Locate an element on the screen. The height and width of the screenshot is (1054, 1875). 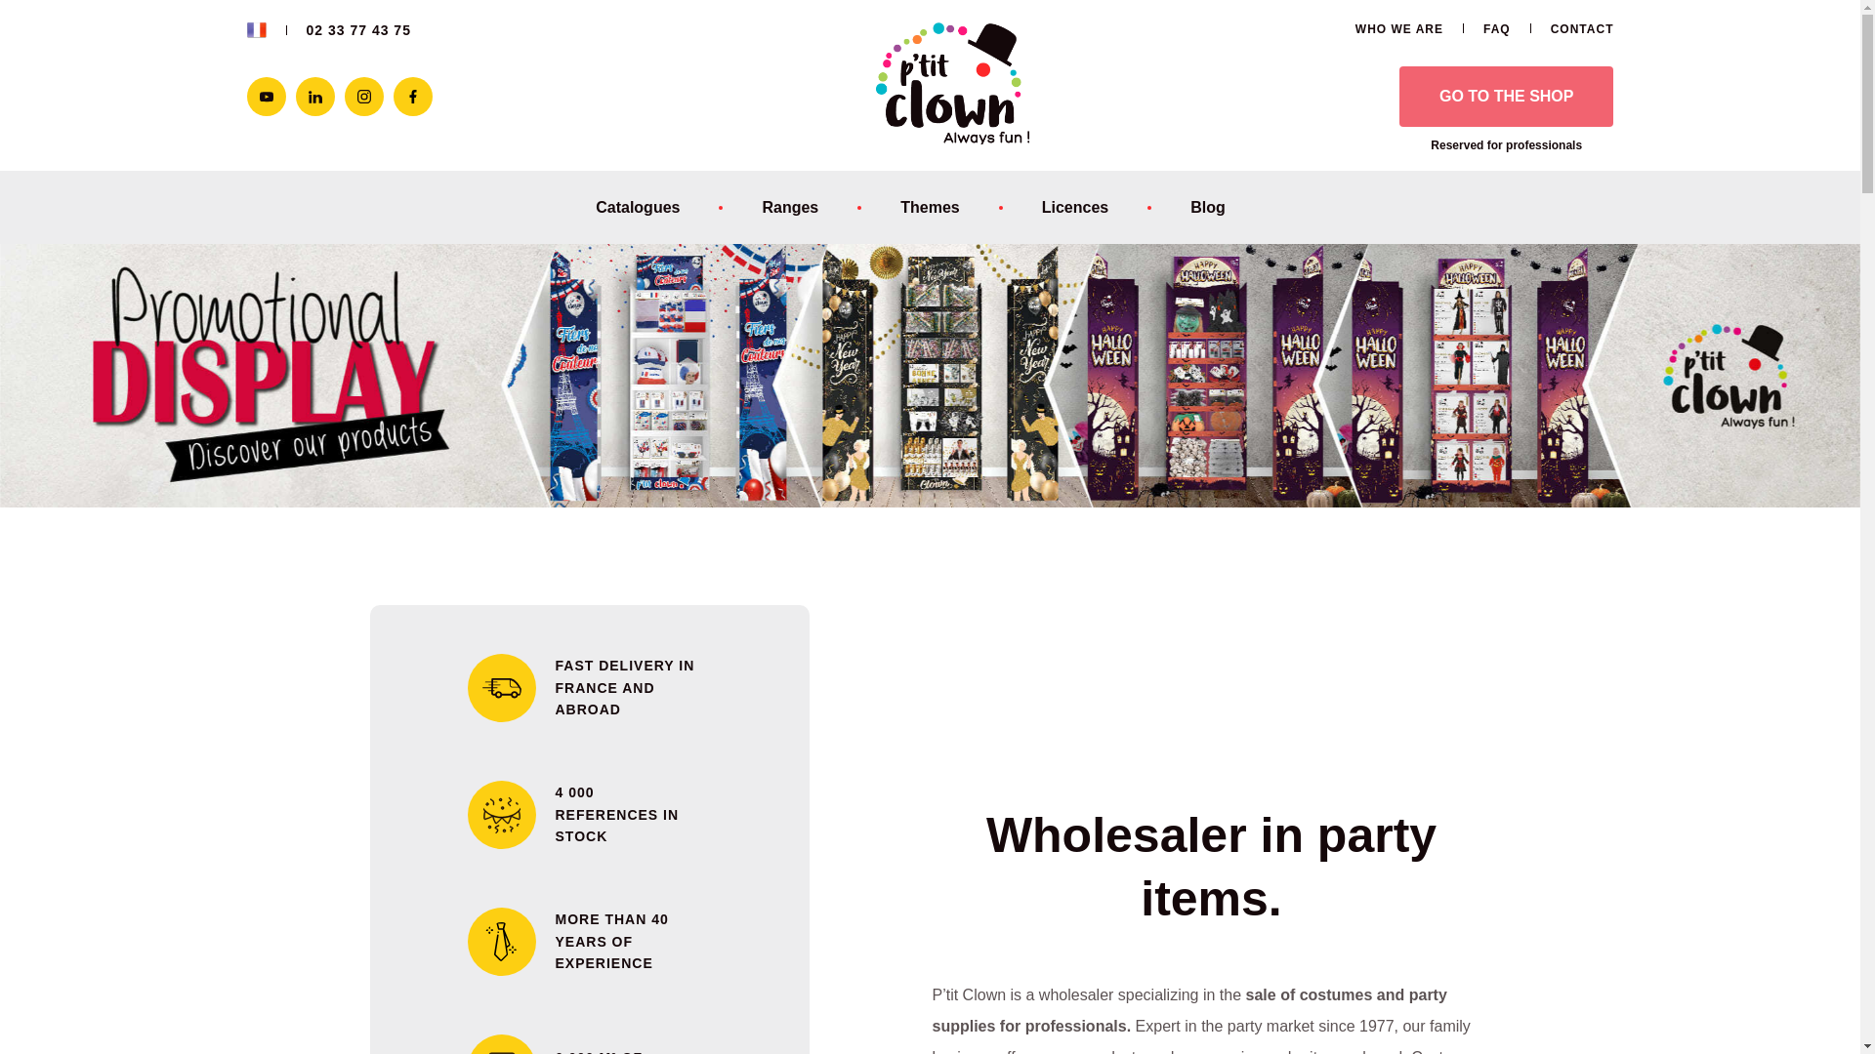
SamSam is located at coordinates (1096, 260).